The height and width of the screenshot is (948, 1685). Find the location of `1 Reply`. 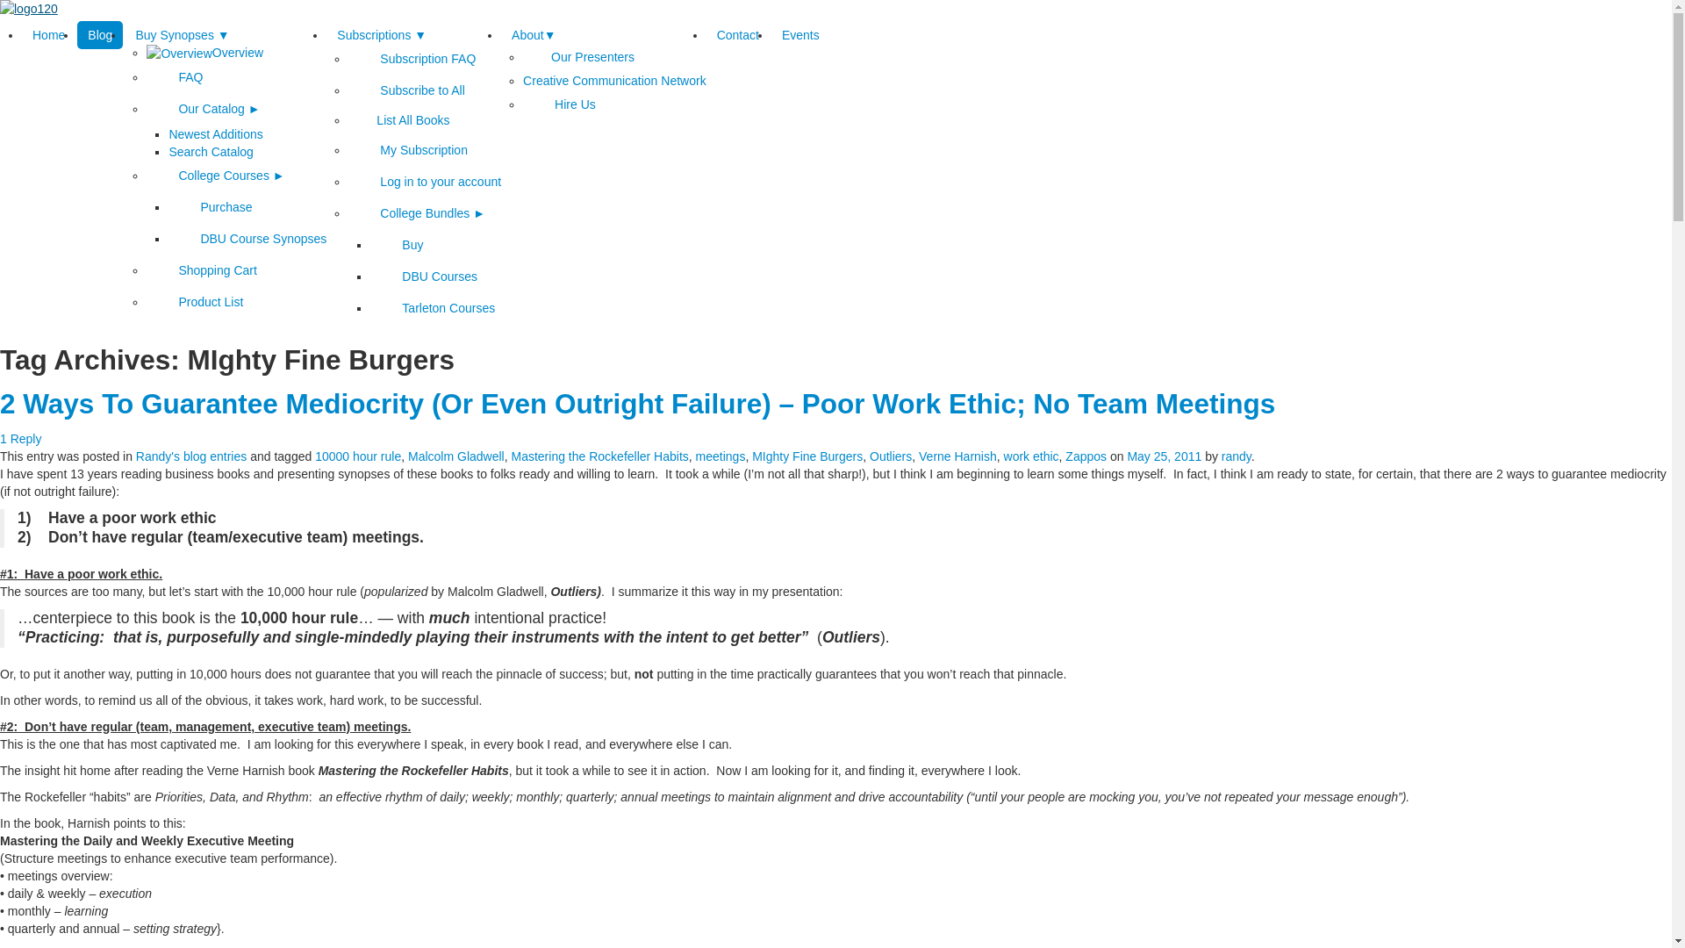

1 Reply is located at coordinates (21, 439).